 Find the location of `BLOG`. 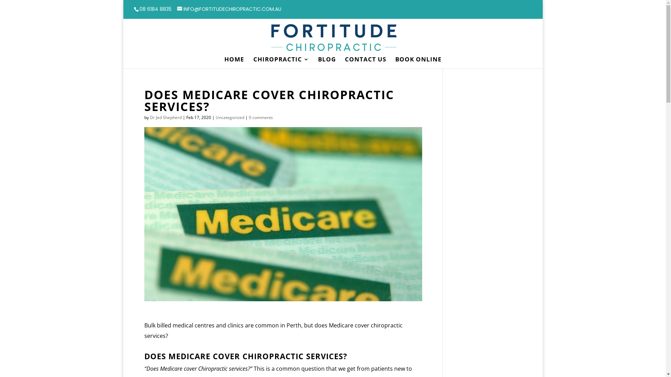

BLOG is located at coordinates (327, 63).